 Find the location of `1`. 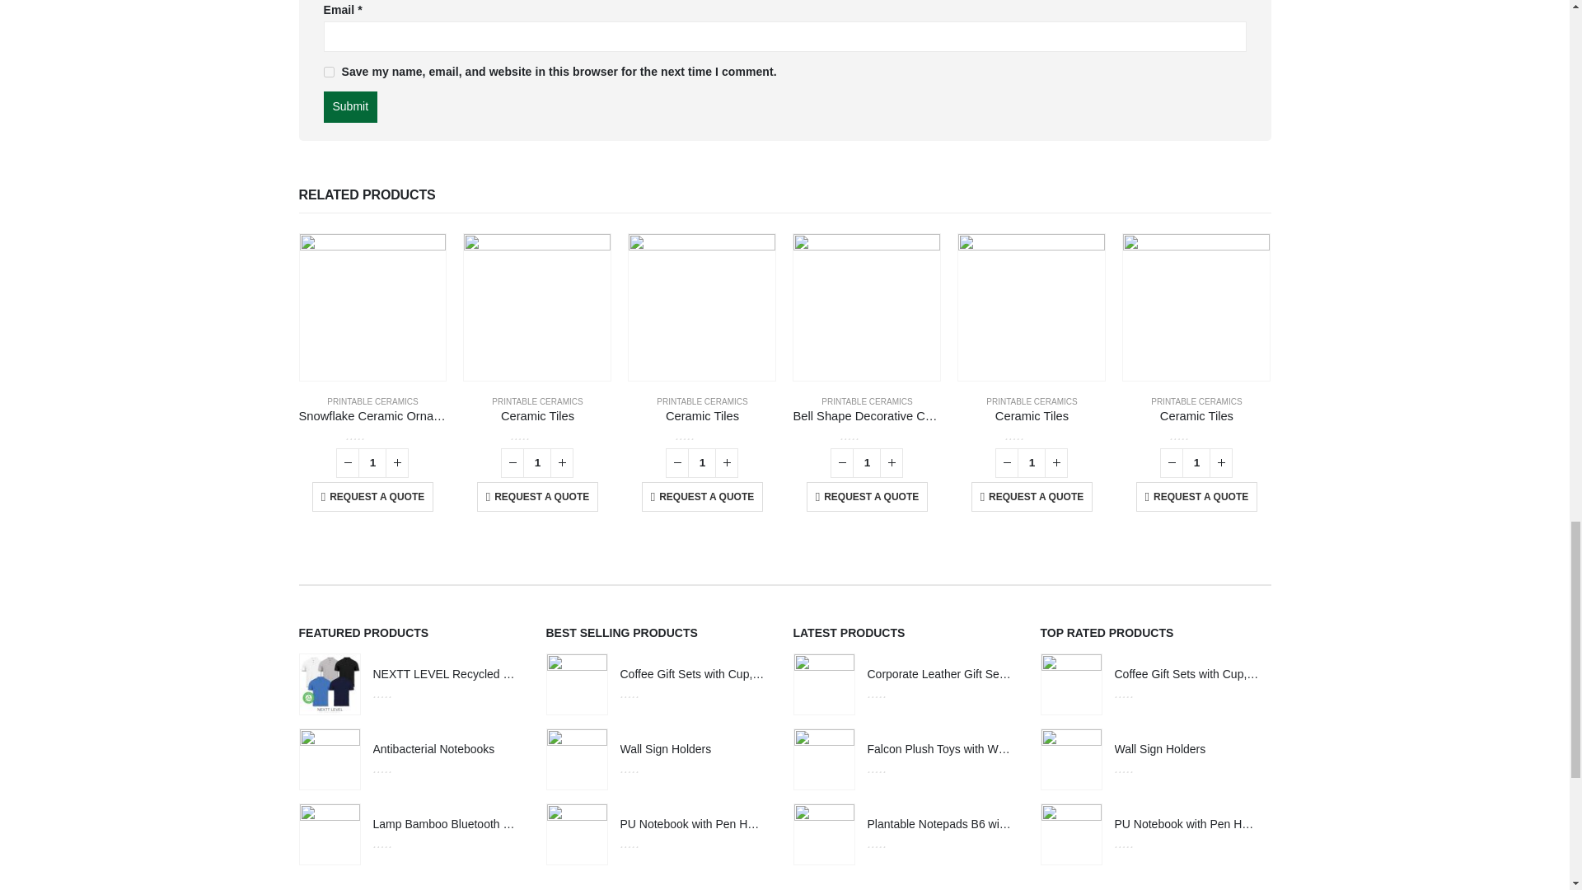

1 is located at coordinates (372, 463).